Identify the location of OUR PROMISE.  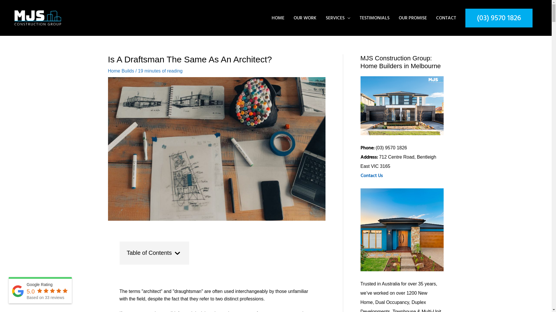
(413, 18).